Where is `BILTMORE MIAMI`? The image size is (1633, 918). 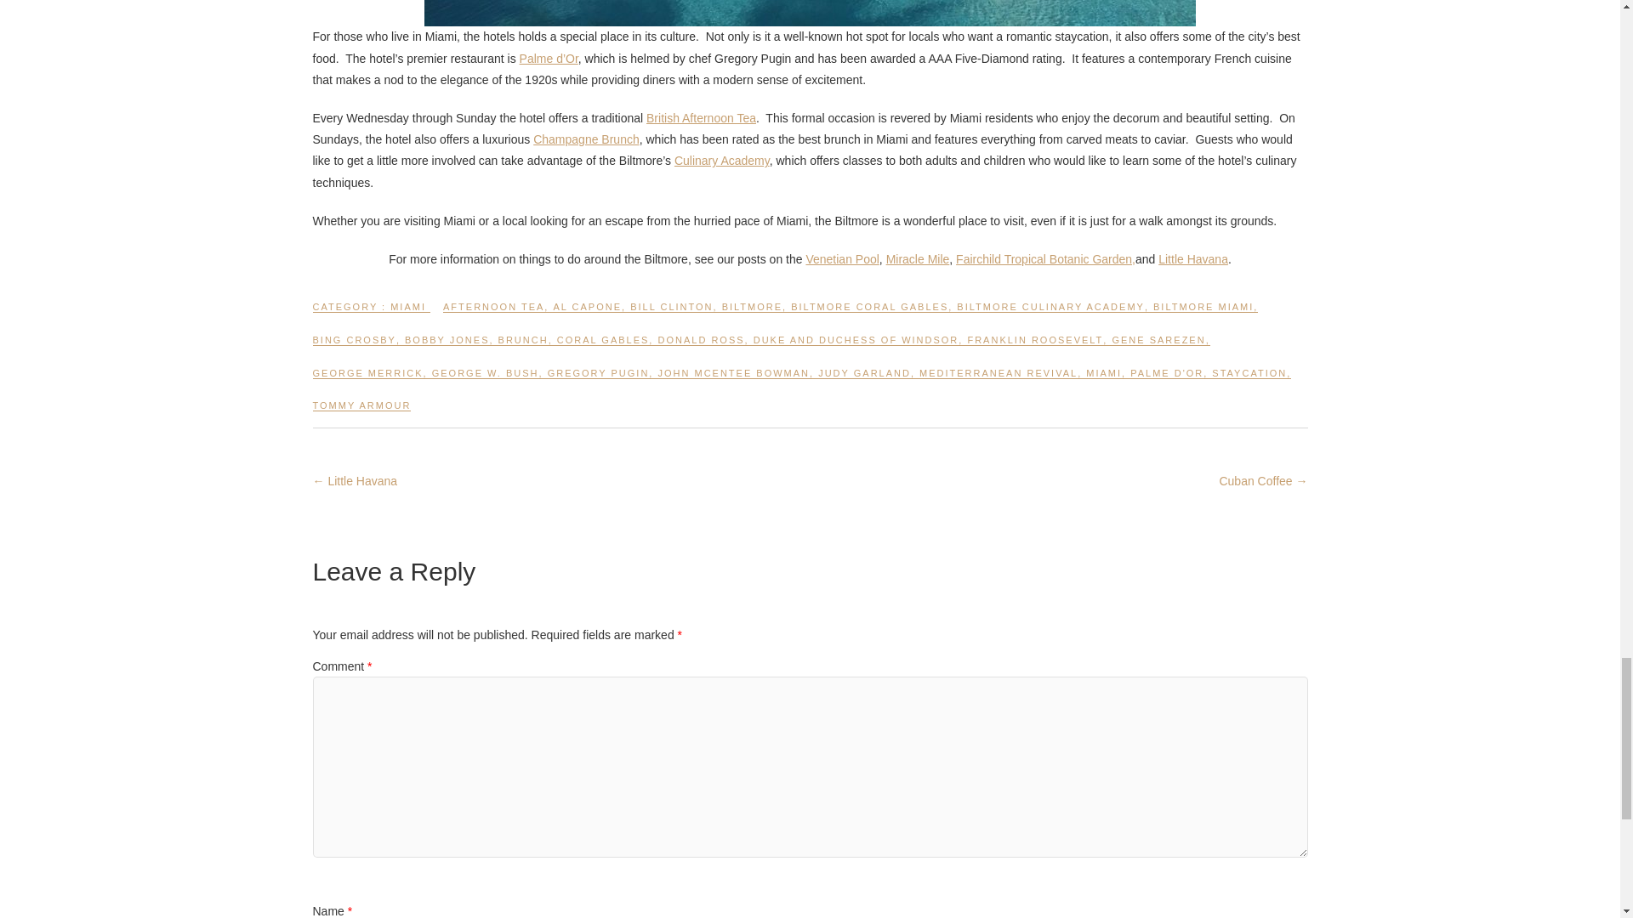
BILTMORE MIAMI is located at coordinates (1203, 314).